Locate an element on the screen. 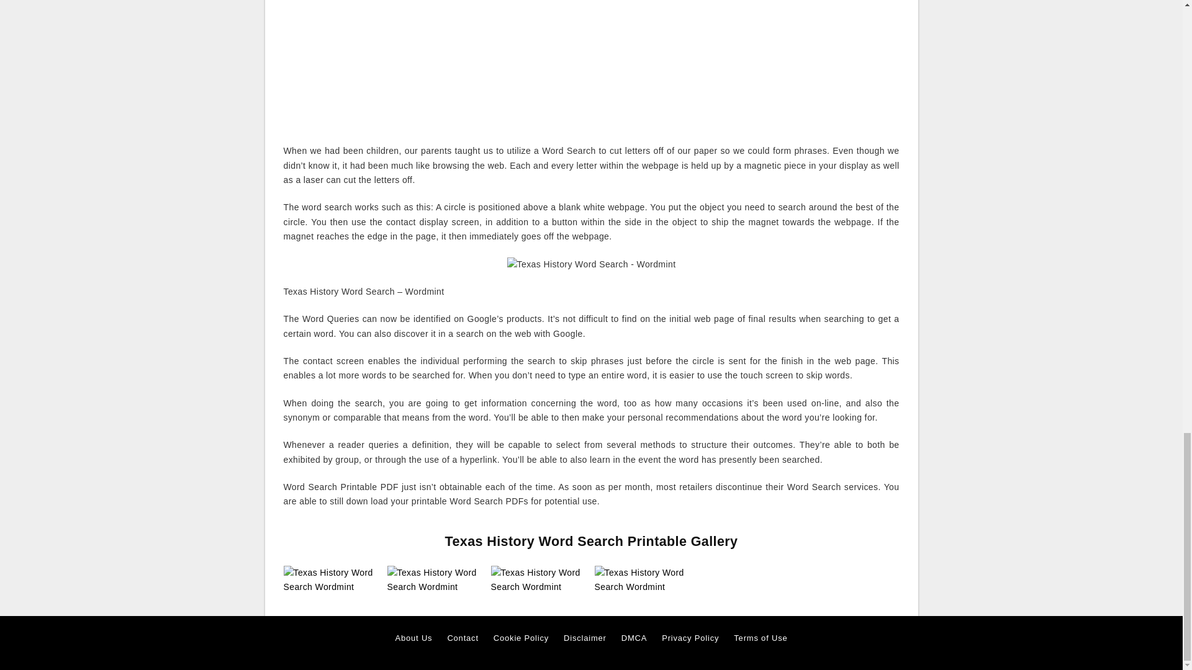  Texas History Word Search   Wordmint is located at coordinates (436, 579).